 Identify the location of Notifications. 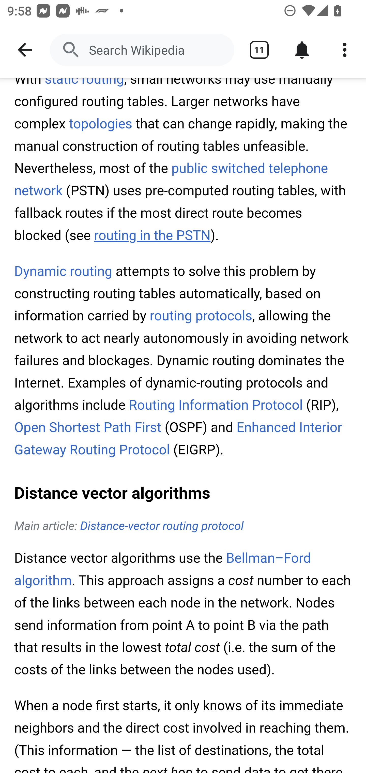
(302, 50).